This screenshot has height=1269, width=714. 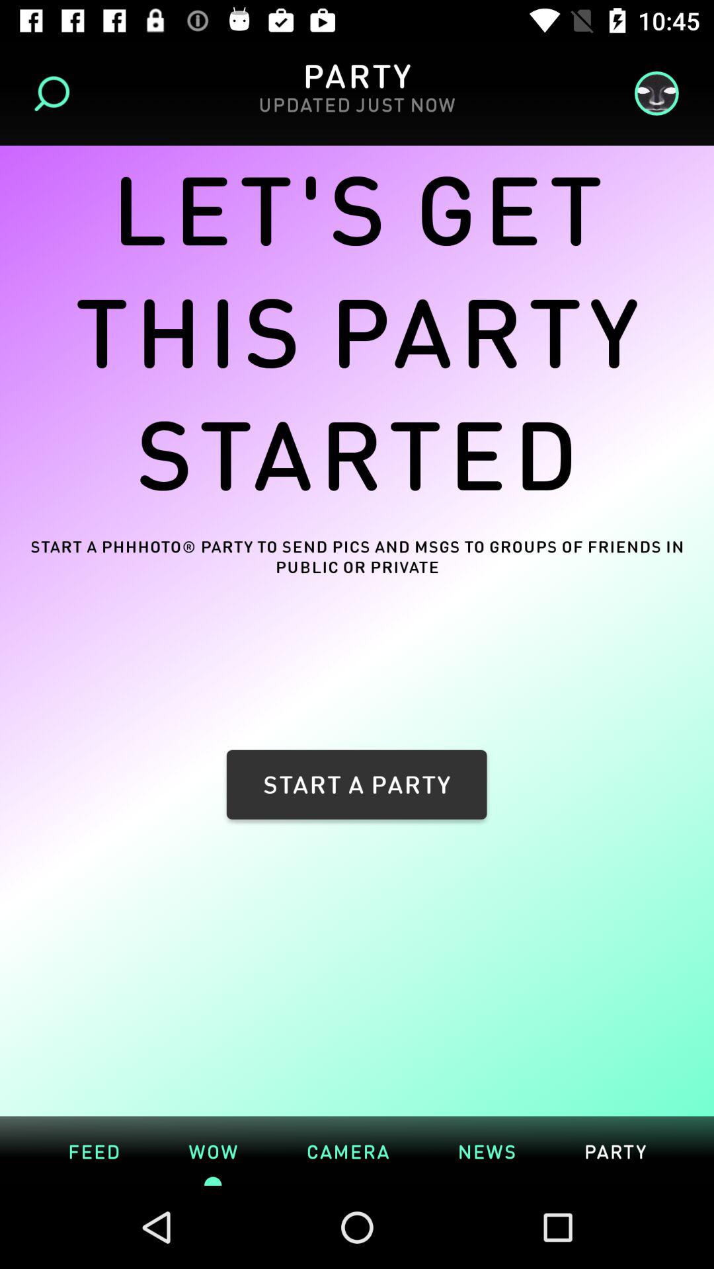 I want to click on turn on item below the start a party icon, so click(x=348, y=1150).